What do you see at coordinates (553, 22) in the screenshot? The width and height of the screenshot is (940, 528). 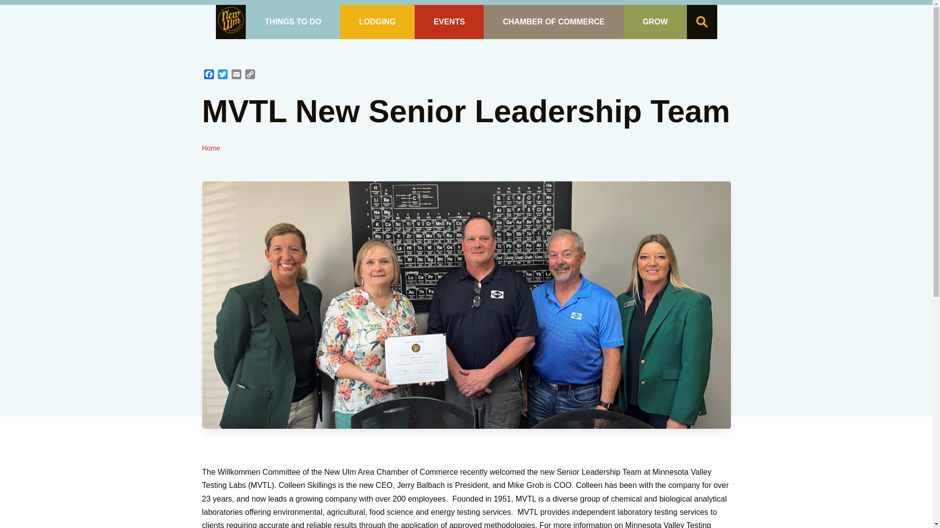 I see `CHAMBER OF COMMERCE` at bounding box center [553, 22].